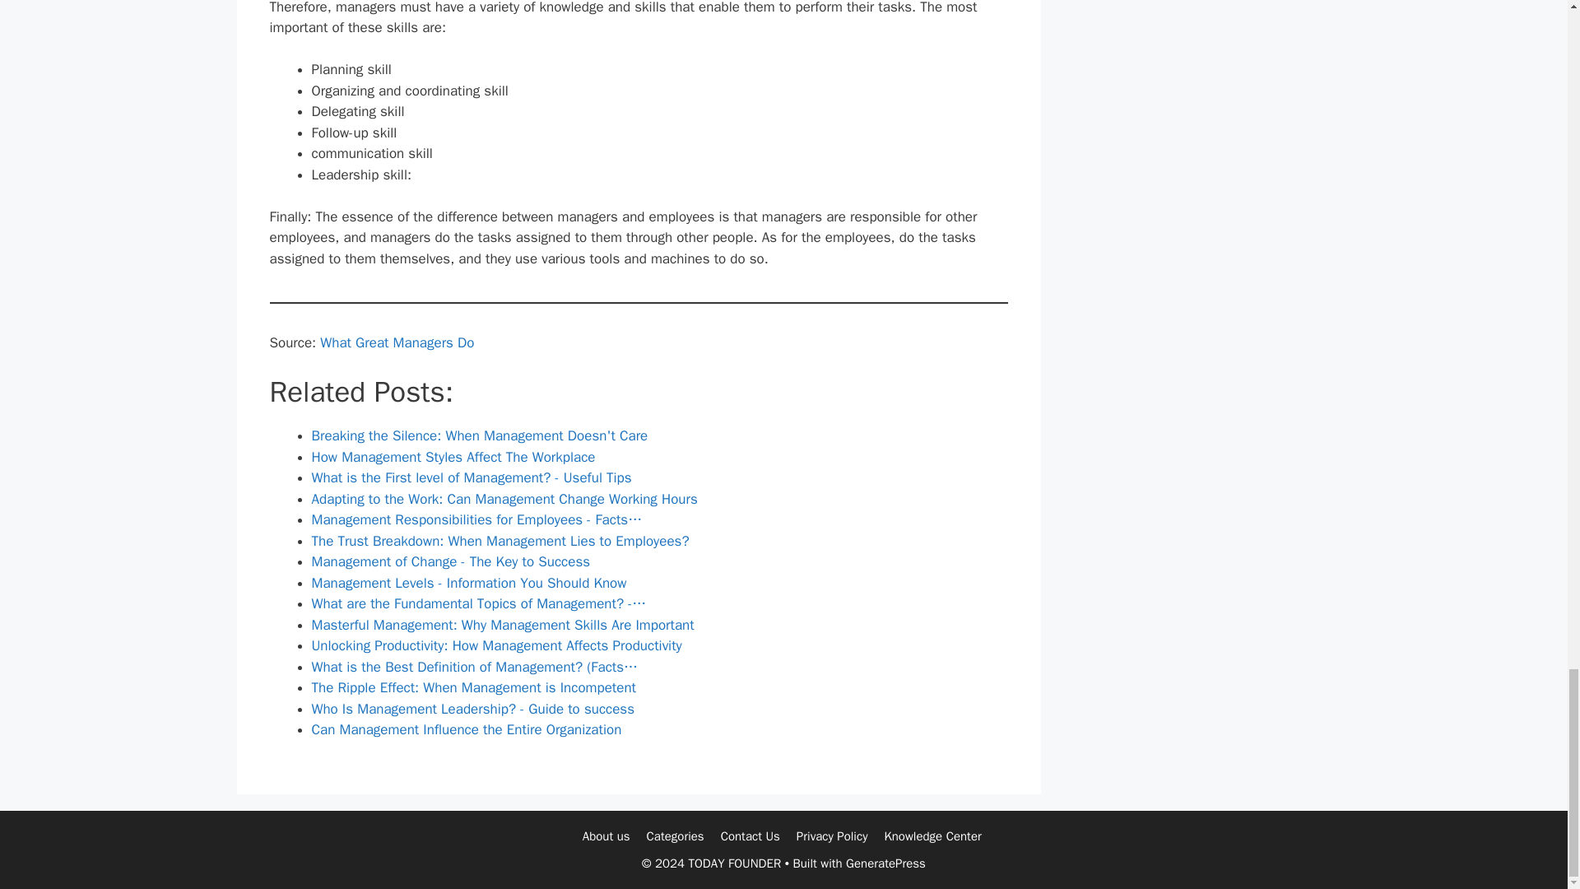 This screenshot has height=889, width=1580. What do you see at coordinates (474, 687) in the screenshot?
I see `The Ripple Effect: When Management is Incompetent` at bounding box center [474, 687].